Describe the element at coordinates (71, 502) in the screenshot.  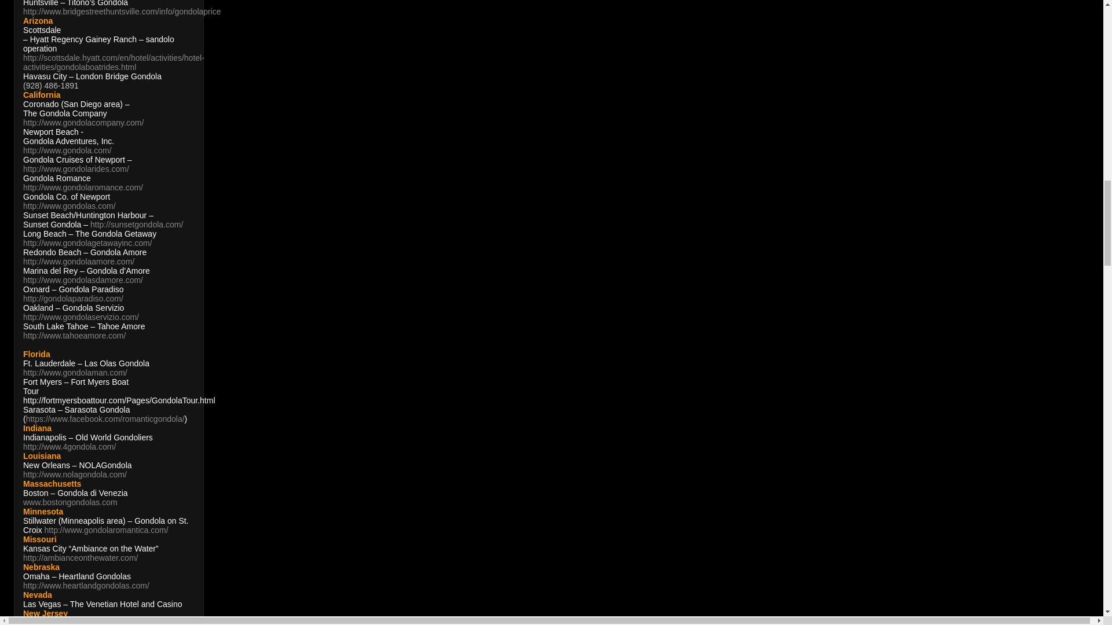
I see `www.bostongondolas.com` at that location.